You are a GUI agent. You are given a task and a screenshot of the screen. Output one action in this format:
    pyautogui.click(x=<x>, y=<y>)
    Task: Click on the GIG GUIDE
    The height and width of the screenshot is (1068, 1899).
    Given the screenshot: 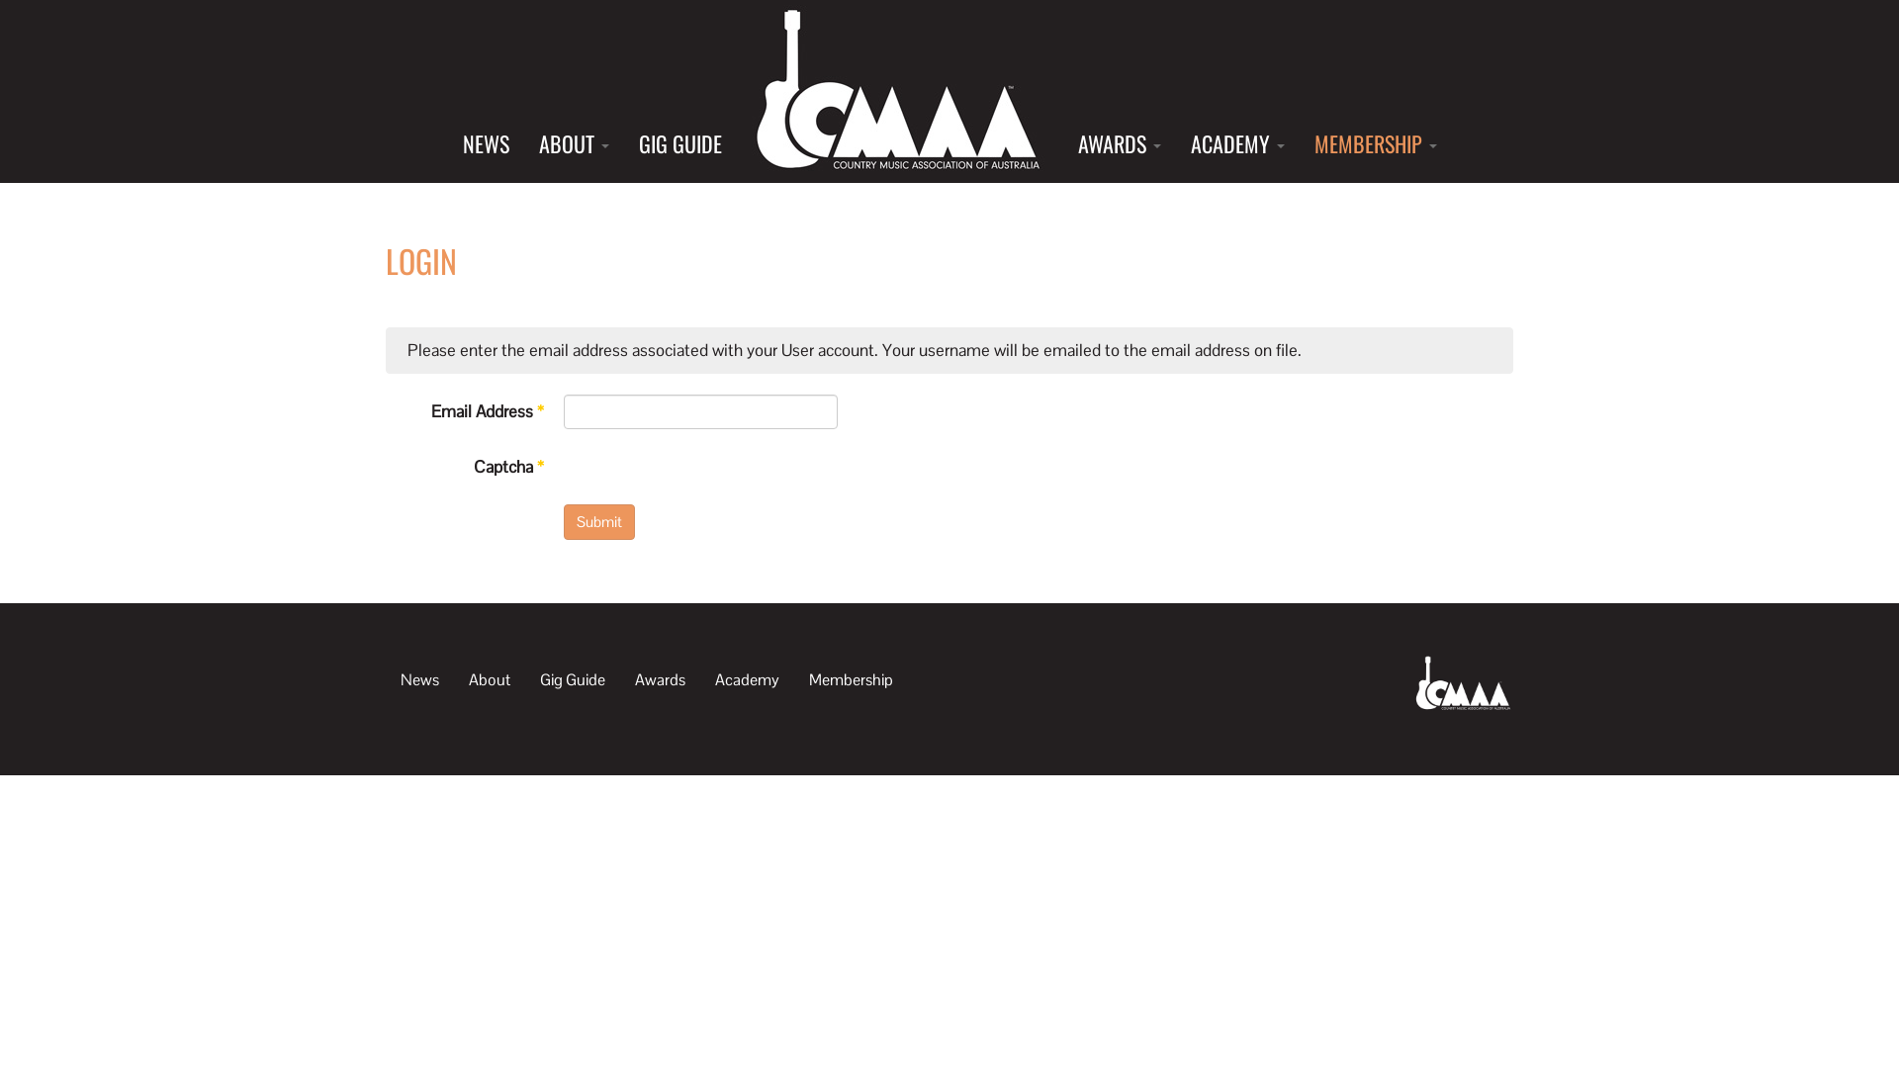 What is the action you would take?
    pyautogui.click(x=679, y=143)
    